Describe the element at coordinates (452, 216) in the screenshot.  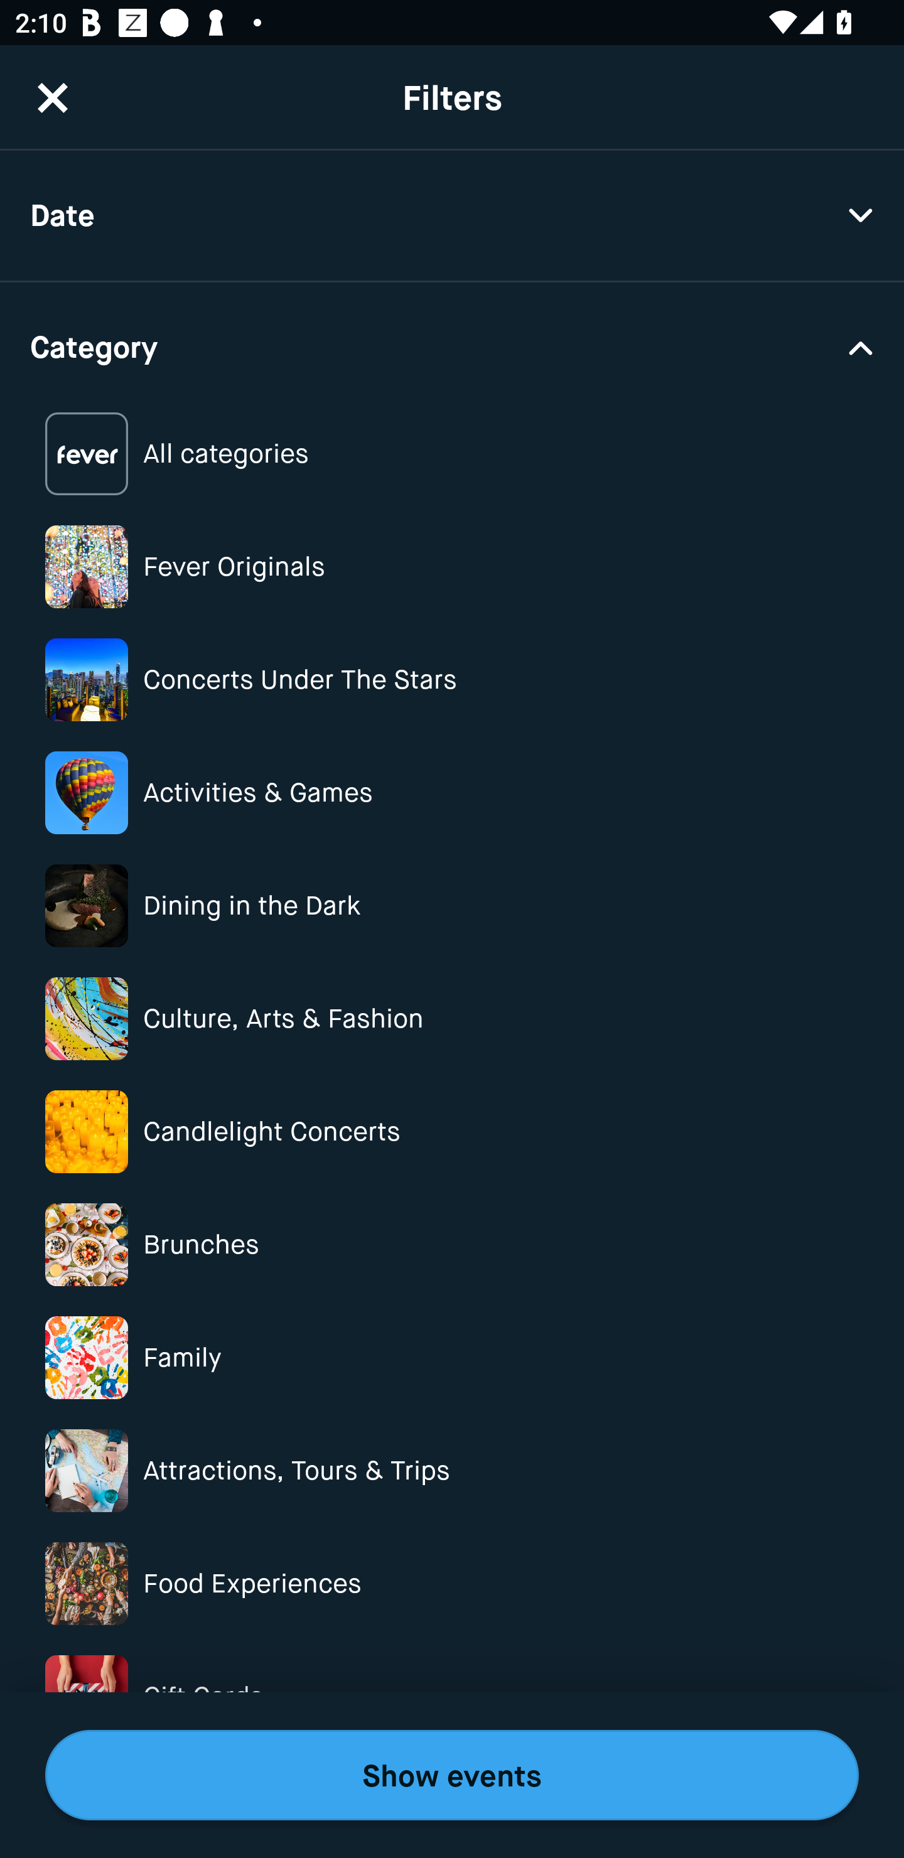
I see `Date Drop Down Arrow` at that location.